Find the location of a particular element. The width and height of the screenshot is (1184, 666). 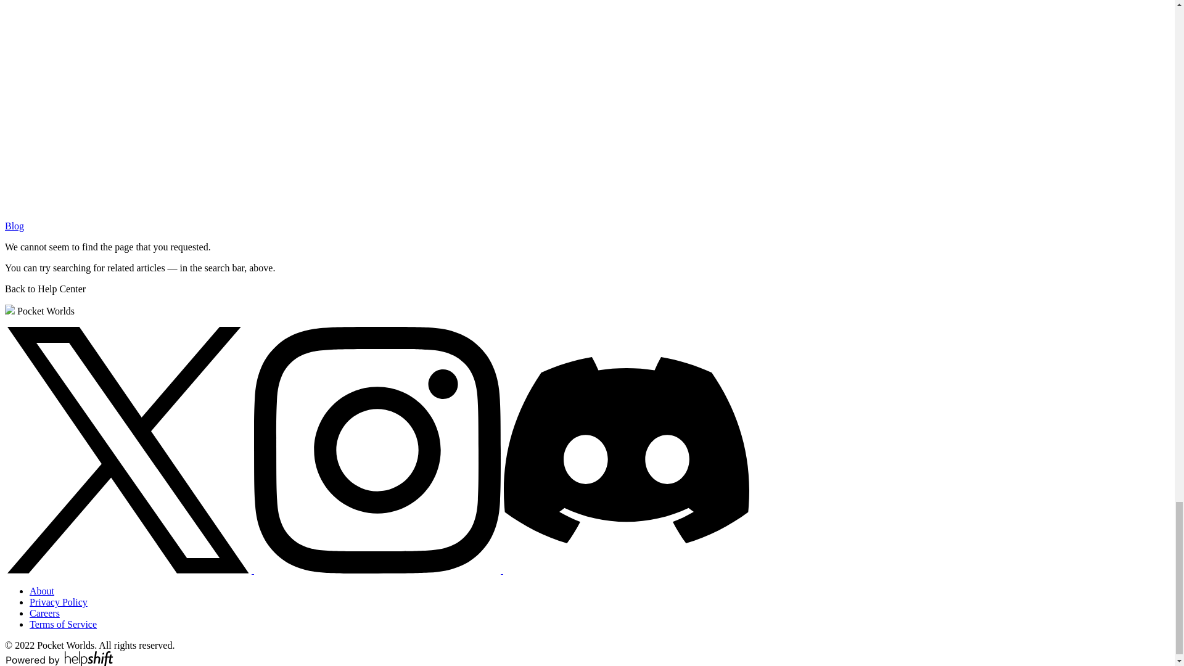

Pocket Worlds is located at coordinates (39, 311).